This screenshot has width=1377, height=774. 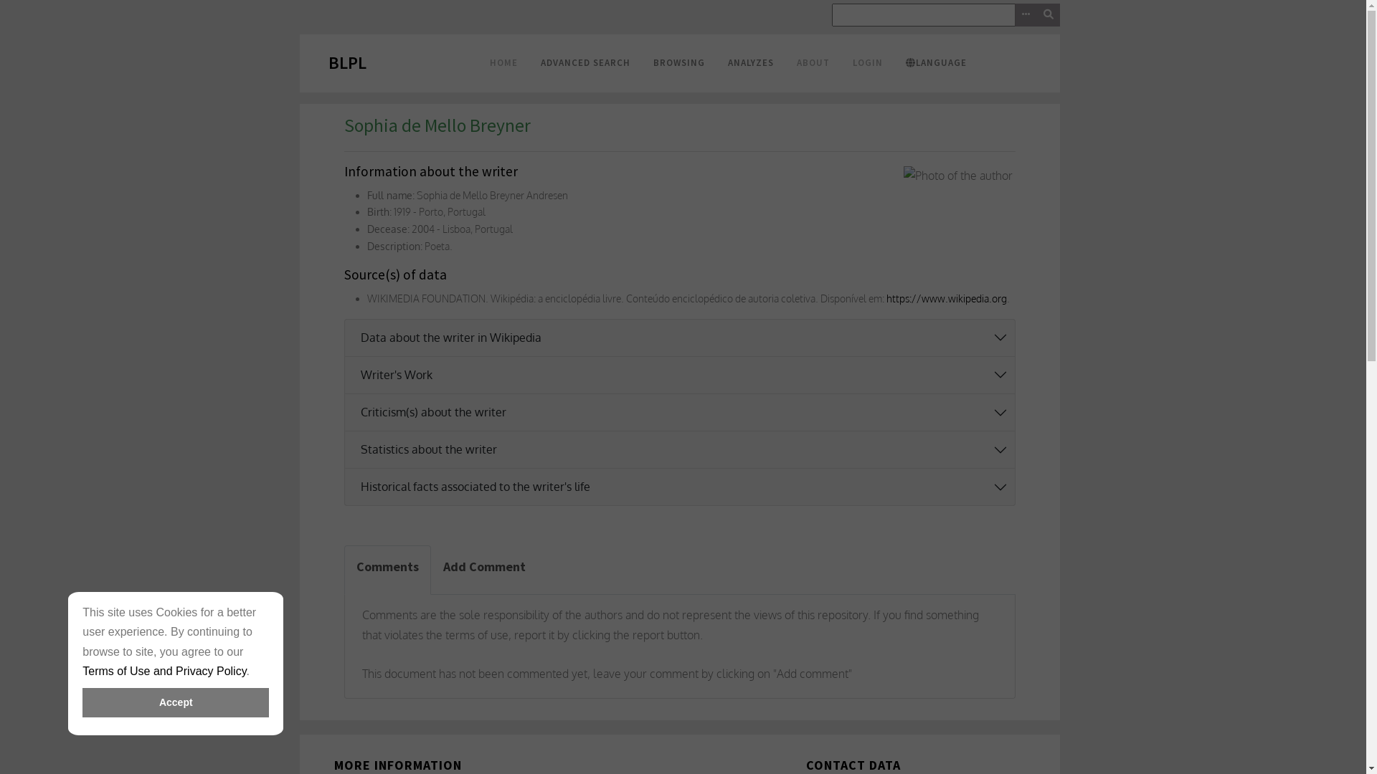 I want to click on Pesquisar, so click(x=946, y=15).